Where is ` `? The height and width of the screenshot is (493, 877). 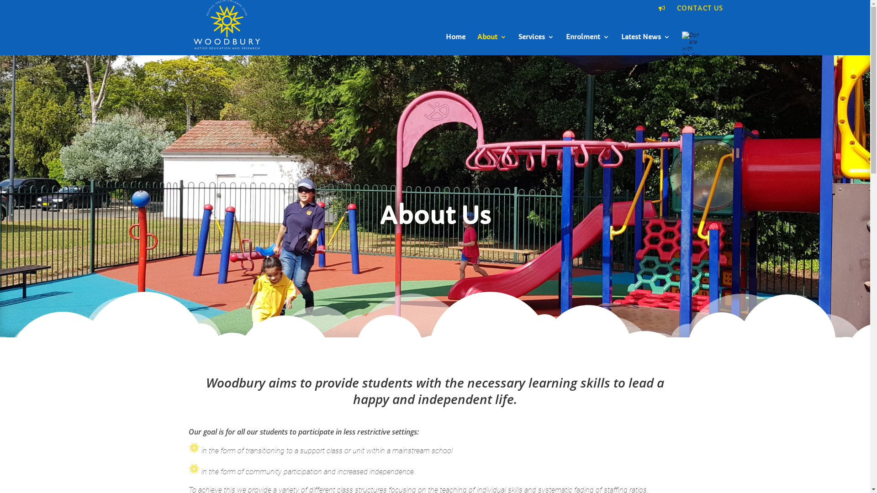
  is located at coordinates (663, 10).